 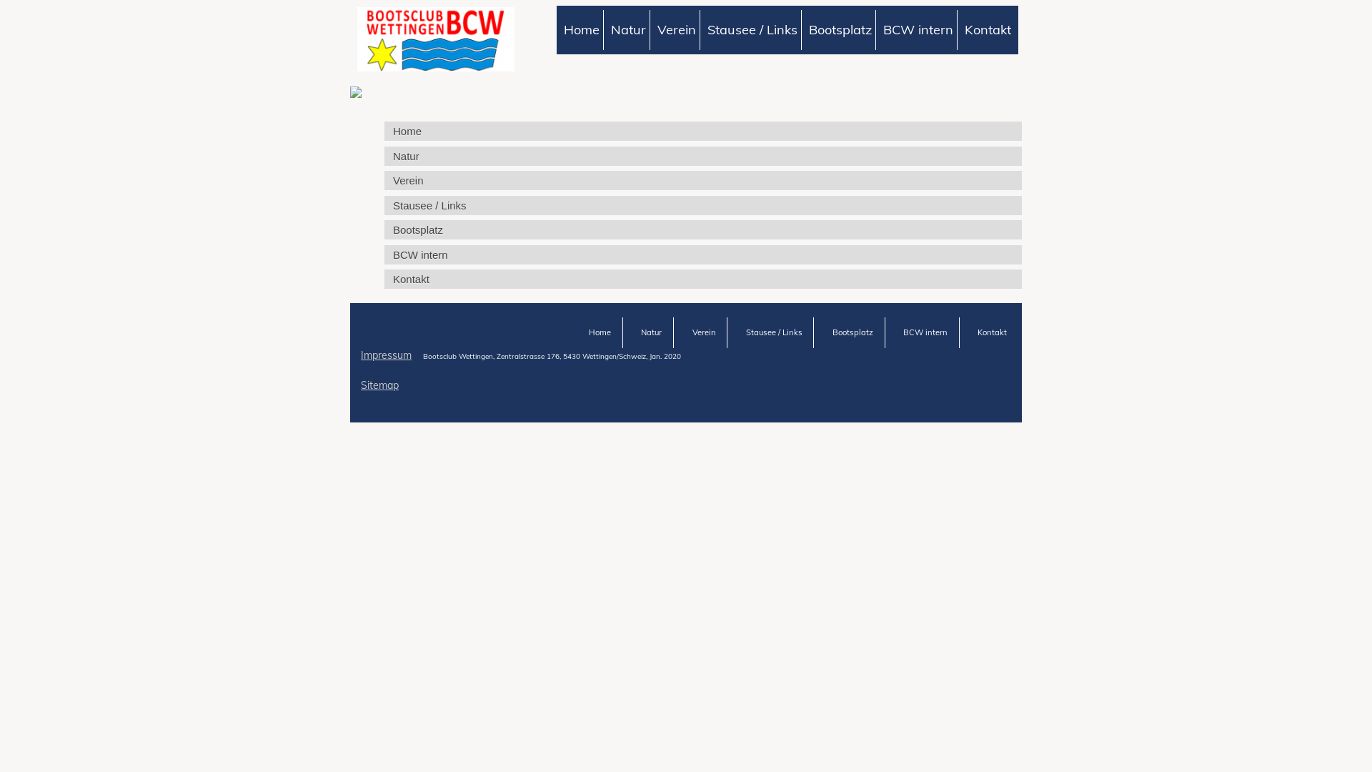 I want to click on Natur, so click(x=628, y=30).